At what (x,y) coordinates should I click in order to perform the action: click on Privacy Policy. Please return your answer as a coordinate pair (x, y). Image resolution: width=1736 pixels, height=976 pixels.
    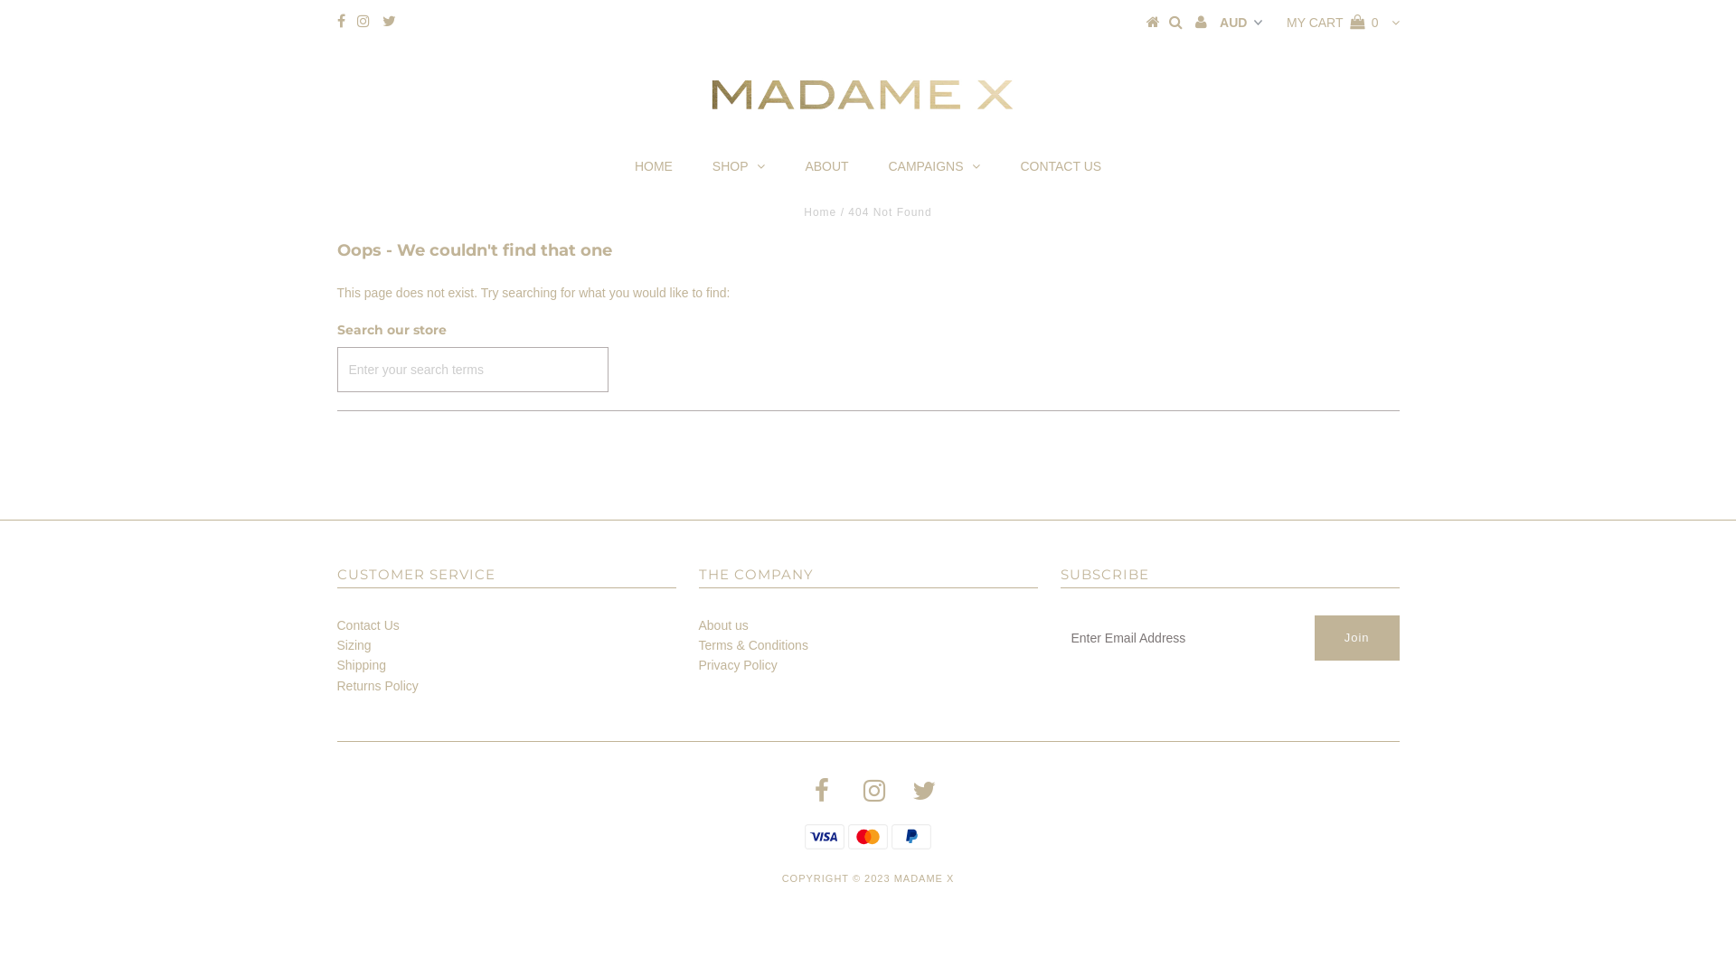
    Looking at the image, I should click on (738, 665).